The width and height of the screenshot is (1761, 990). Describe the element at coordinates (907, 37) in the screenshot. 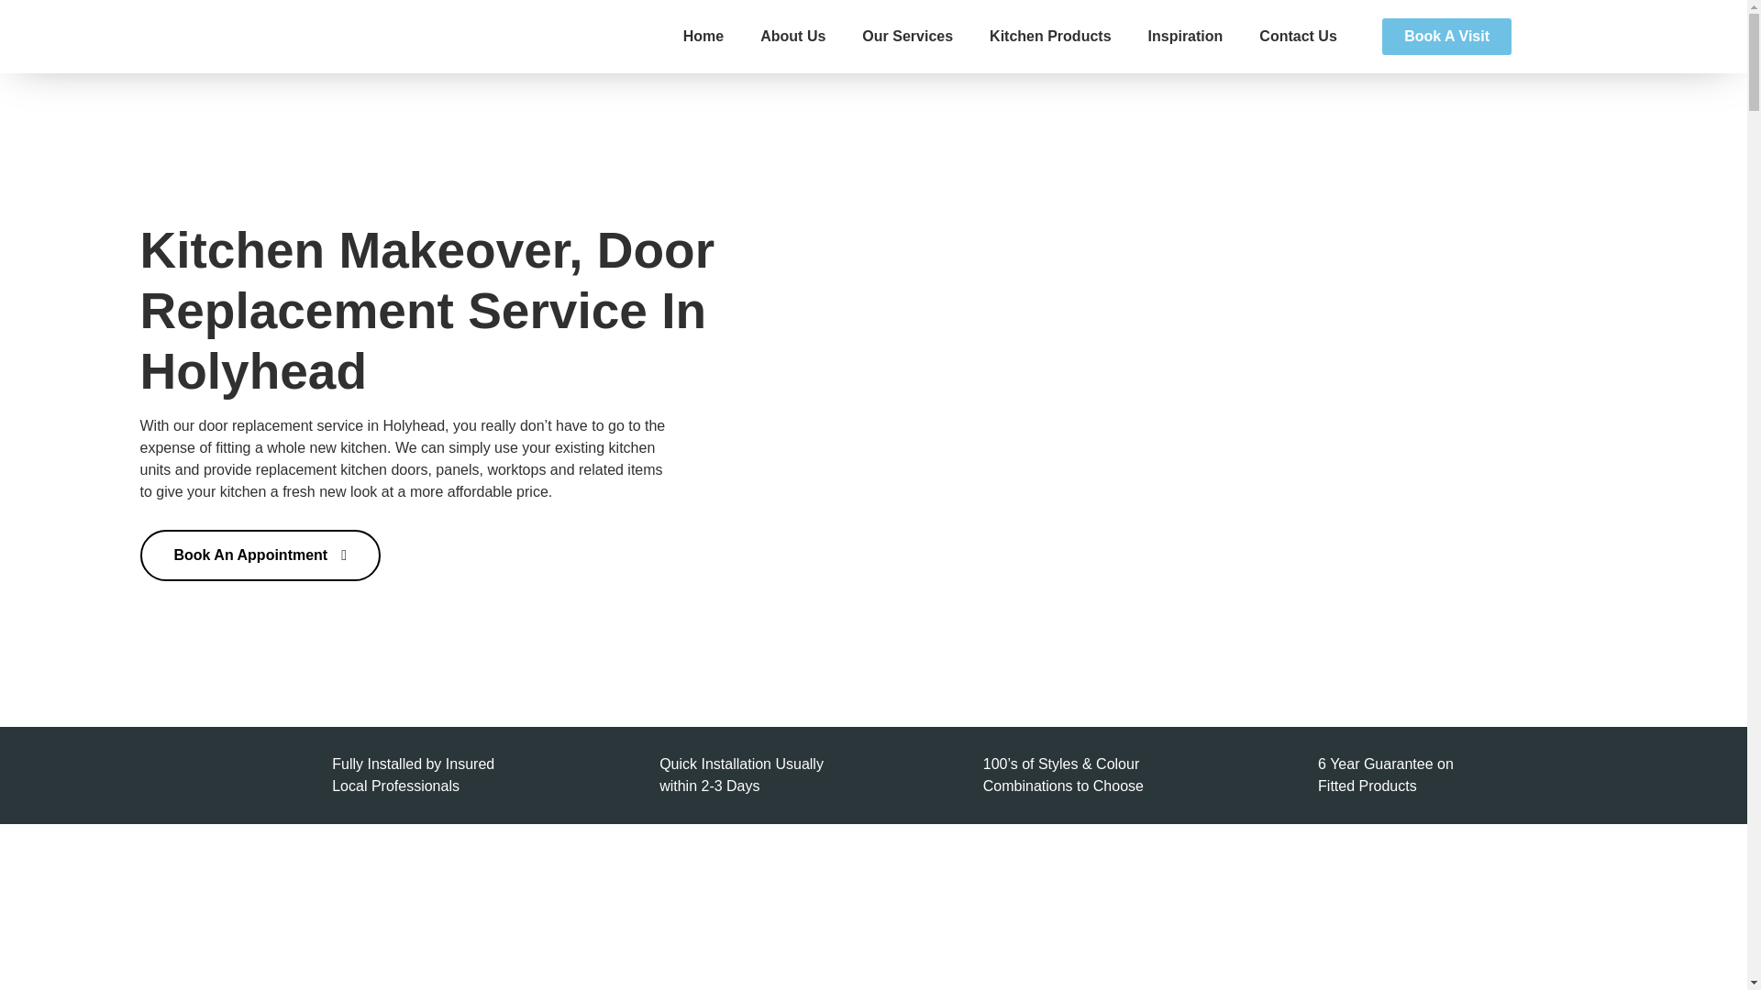

I see `Our Services` at that location.